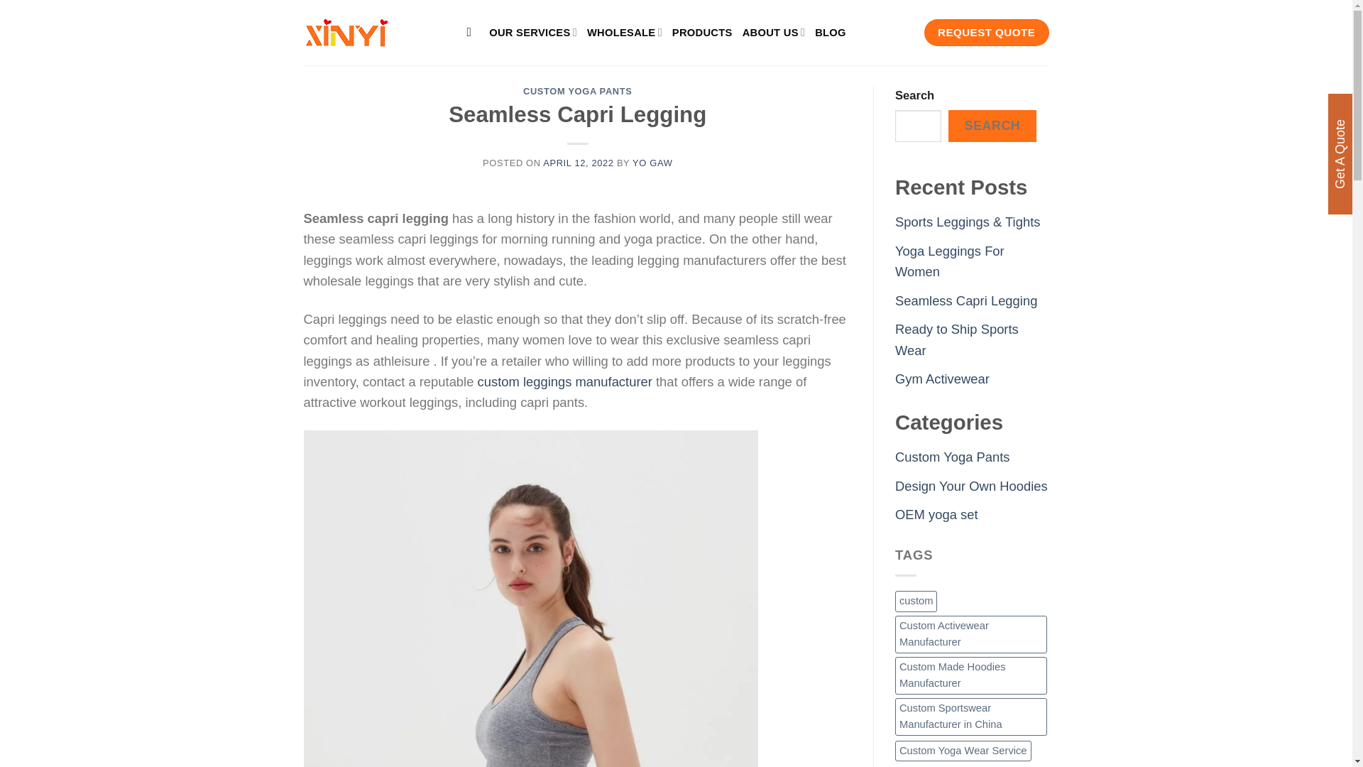 The height and width of the screenshot is (767, 1363). Describe the element at coordinates (992, 126) in the screenshot. I see `SEARCH` at that location.